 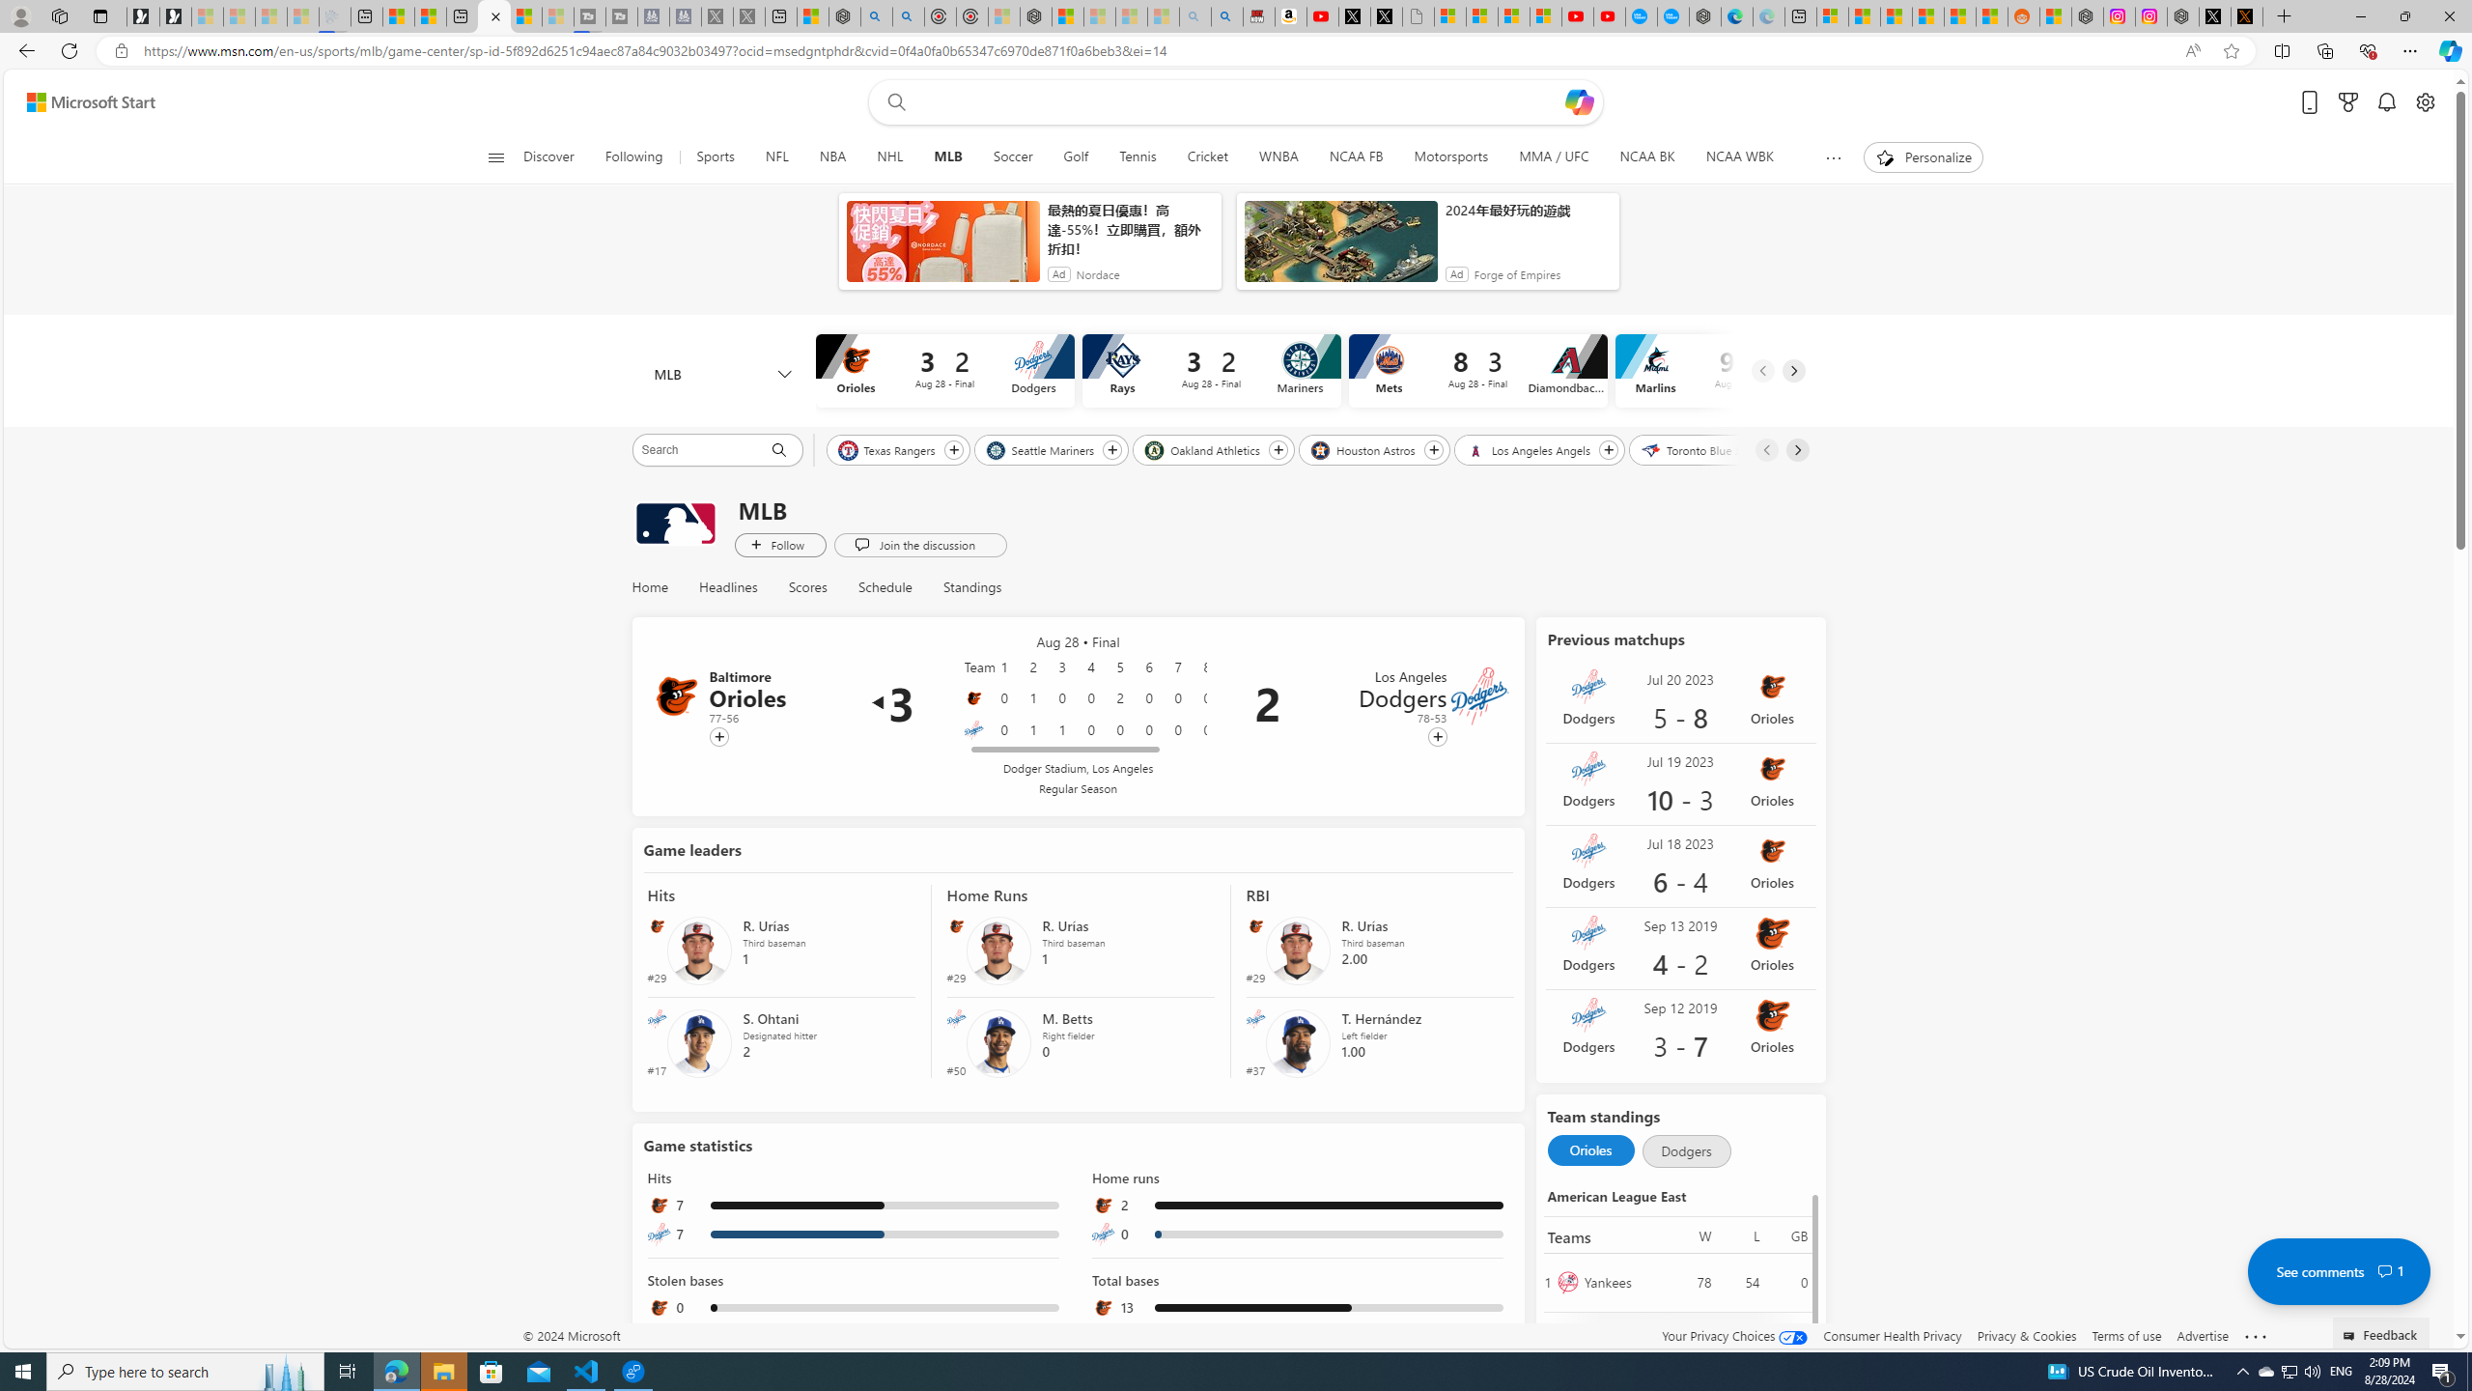 What do you see at coordinates (1195, 16) in the screenshot?
I see `amazon - Search - Sleeping` at bounding box center [1195, 16].